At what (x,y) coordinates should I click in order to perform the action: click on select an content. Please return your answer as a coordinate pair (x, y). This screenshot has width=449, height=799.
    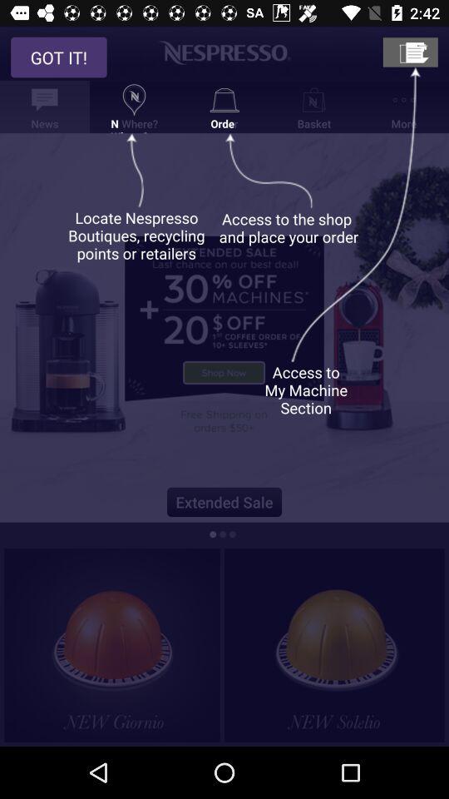
    Looking at the image, I should click on (334, 645).